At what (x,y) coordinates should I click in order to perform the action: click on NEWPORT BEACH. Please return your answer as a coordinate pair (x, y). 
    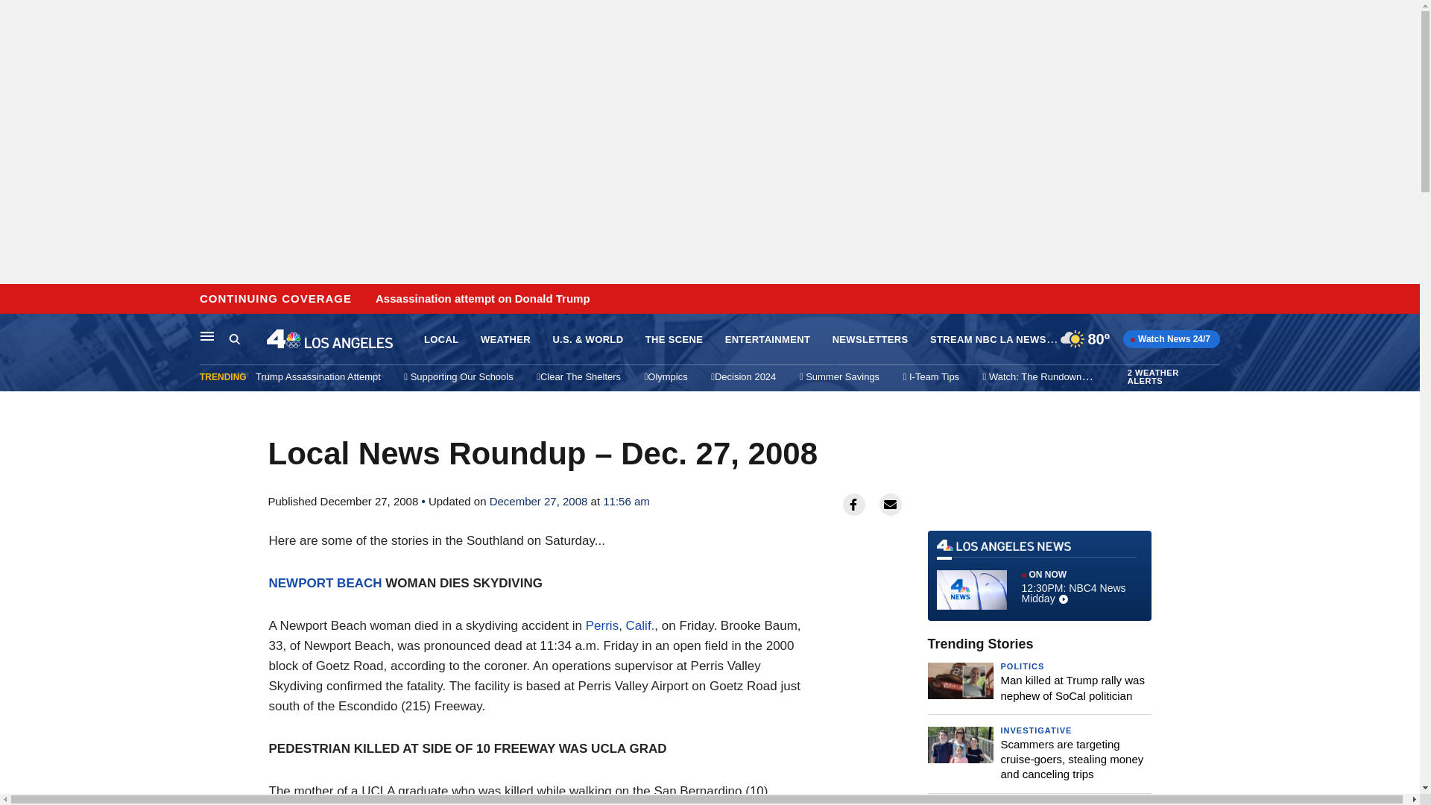
    Looking at the image, I should click on (325, 583).